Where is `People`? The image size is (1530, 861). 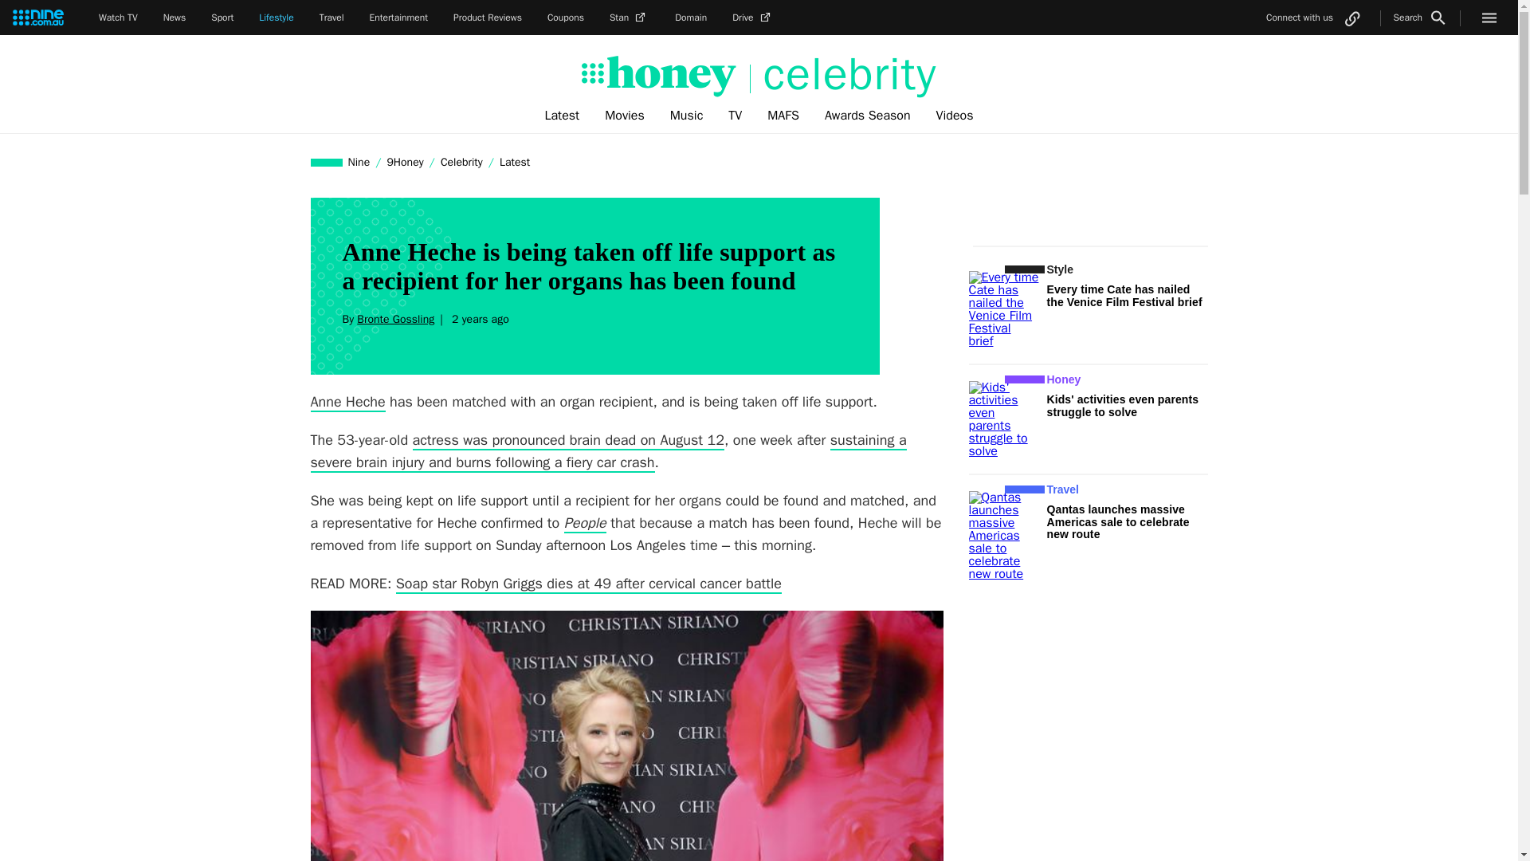 People is located at coordinates (585, 523).